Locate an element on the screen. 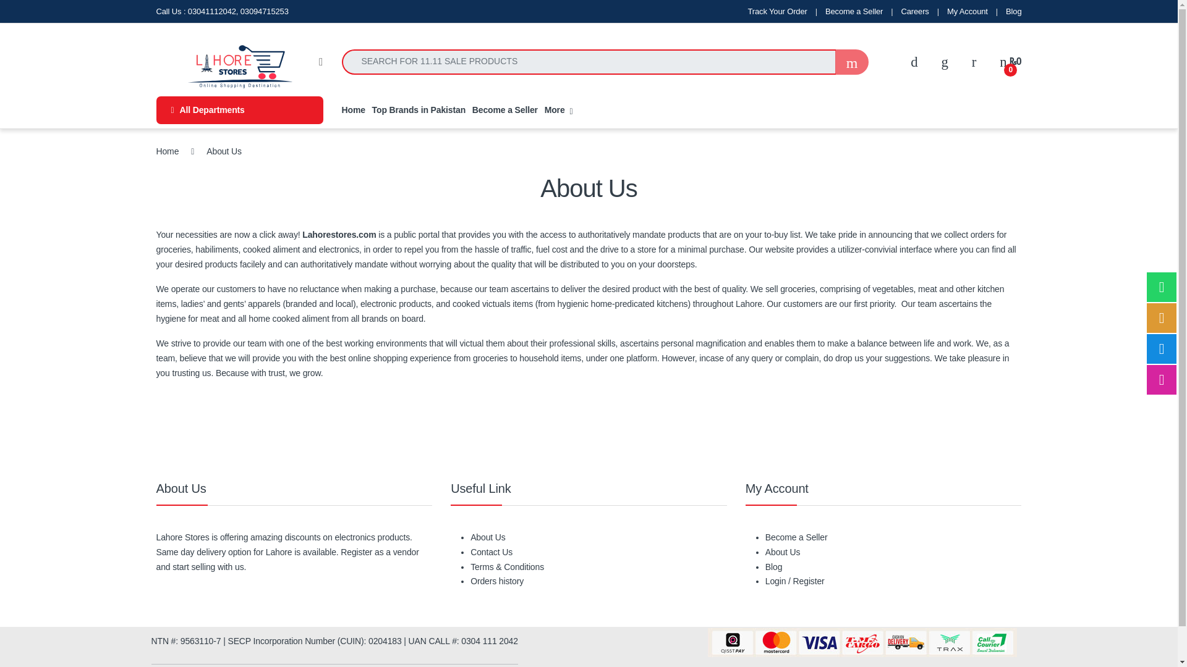  Track Your Order is located at coordinates (777, 11).